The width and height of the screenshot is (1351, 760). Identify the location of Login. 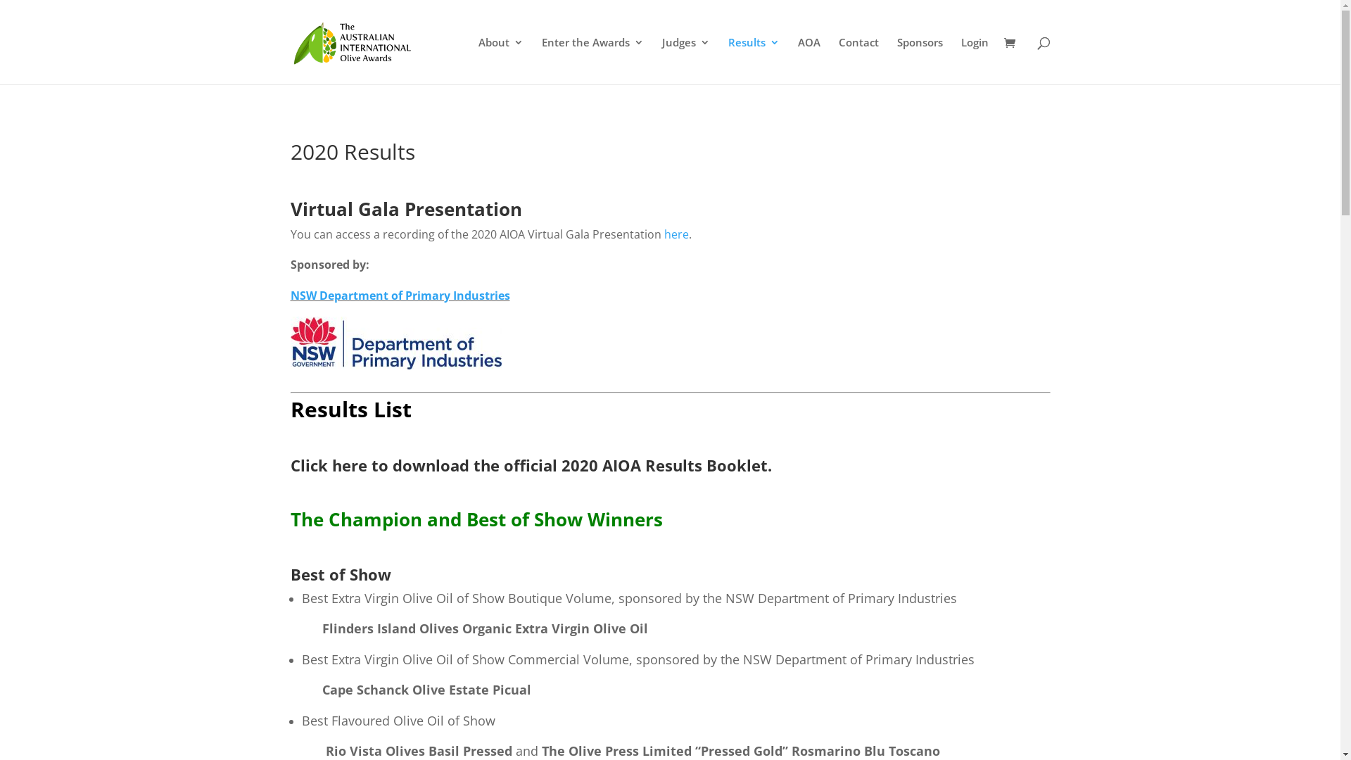
(975, 61).